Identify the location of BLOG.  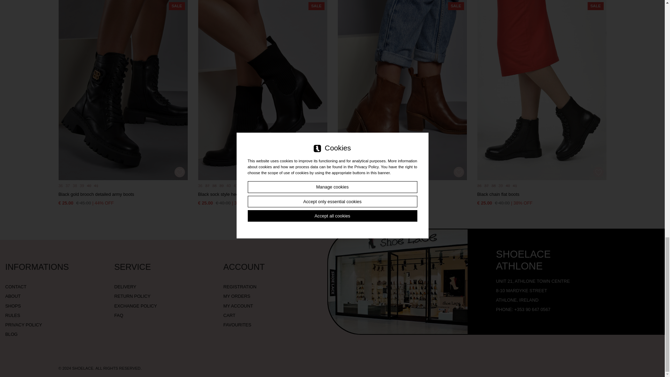
(12, 334).